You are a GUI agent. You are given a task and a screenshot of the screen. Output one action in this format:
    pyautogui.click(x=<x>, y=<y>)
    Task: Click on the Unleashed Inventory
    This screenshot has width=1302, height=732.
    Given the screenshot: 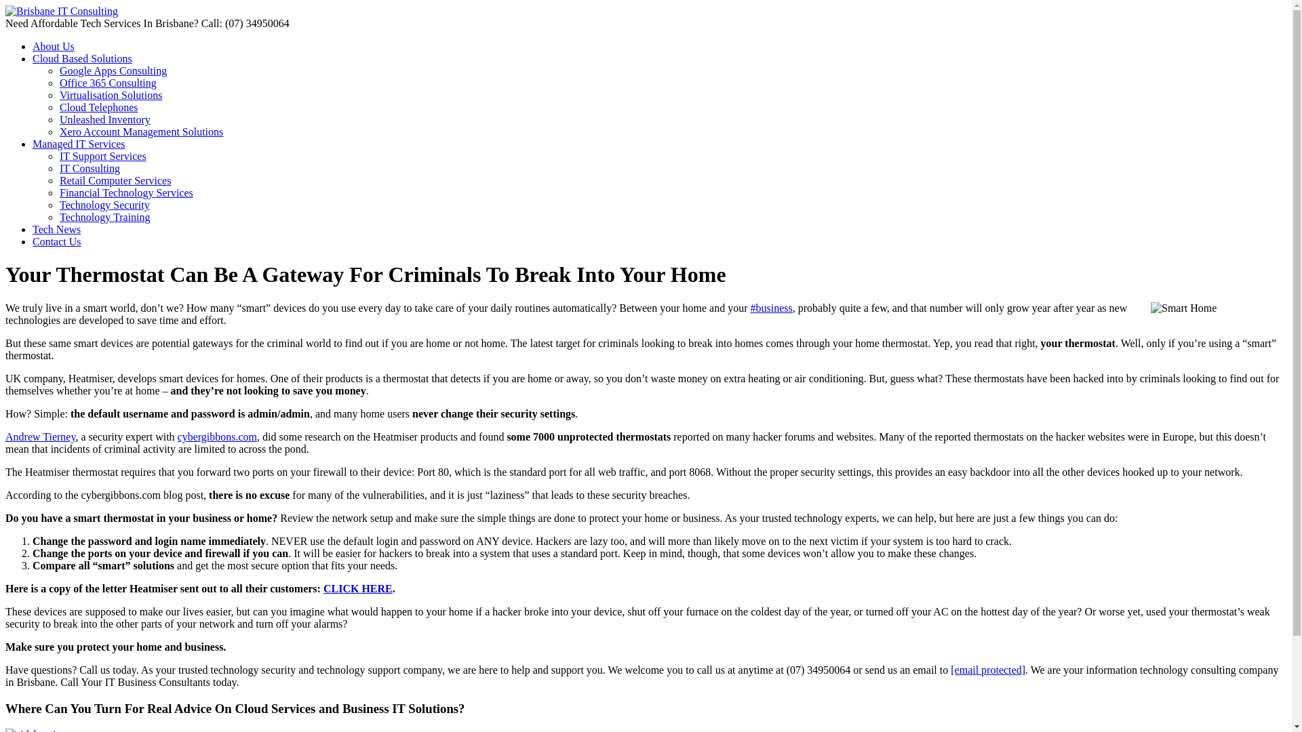 What is the action you would take?
    pyautogui.click(x=105, y=119)
    